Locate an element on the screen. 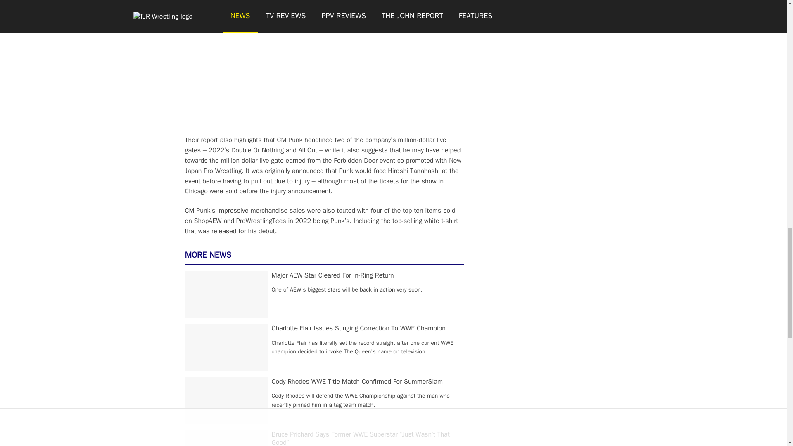 This screenshot has height=446, width=793. Cody Rhodes WWE Title Match Confirmed For SummerSlam is located at coordinates (357, 382).